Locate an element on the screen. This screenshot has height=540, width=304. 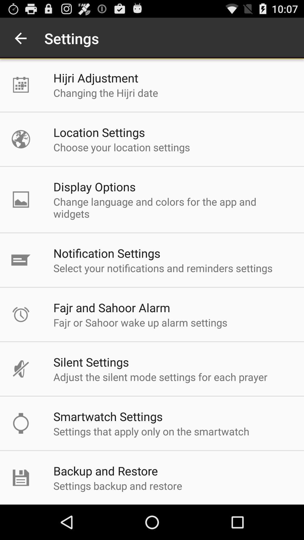
press the change language and item is located at coordinates (173, 208).